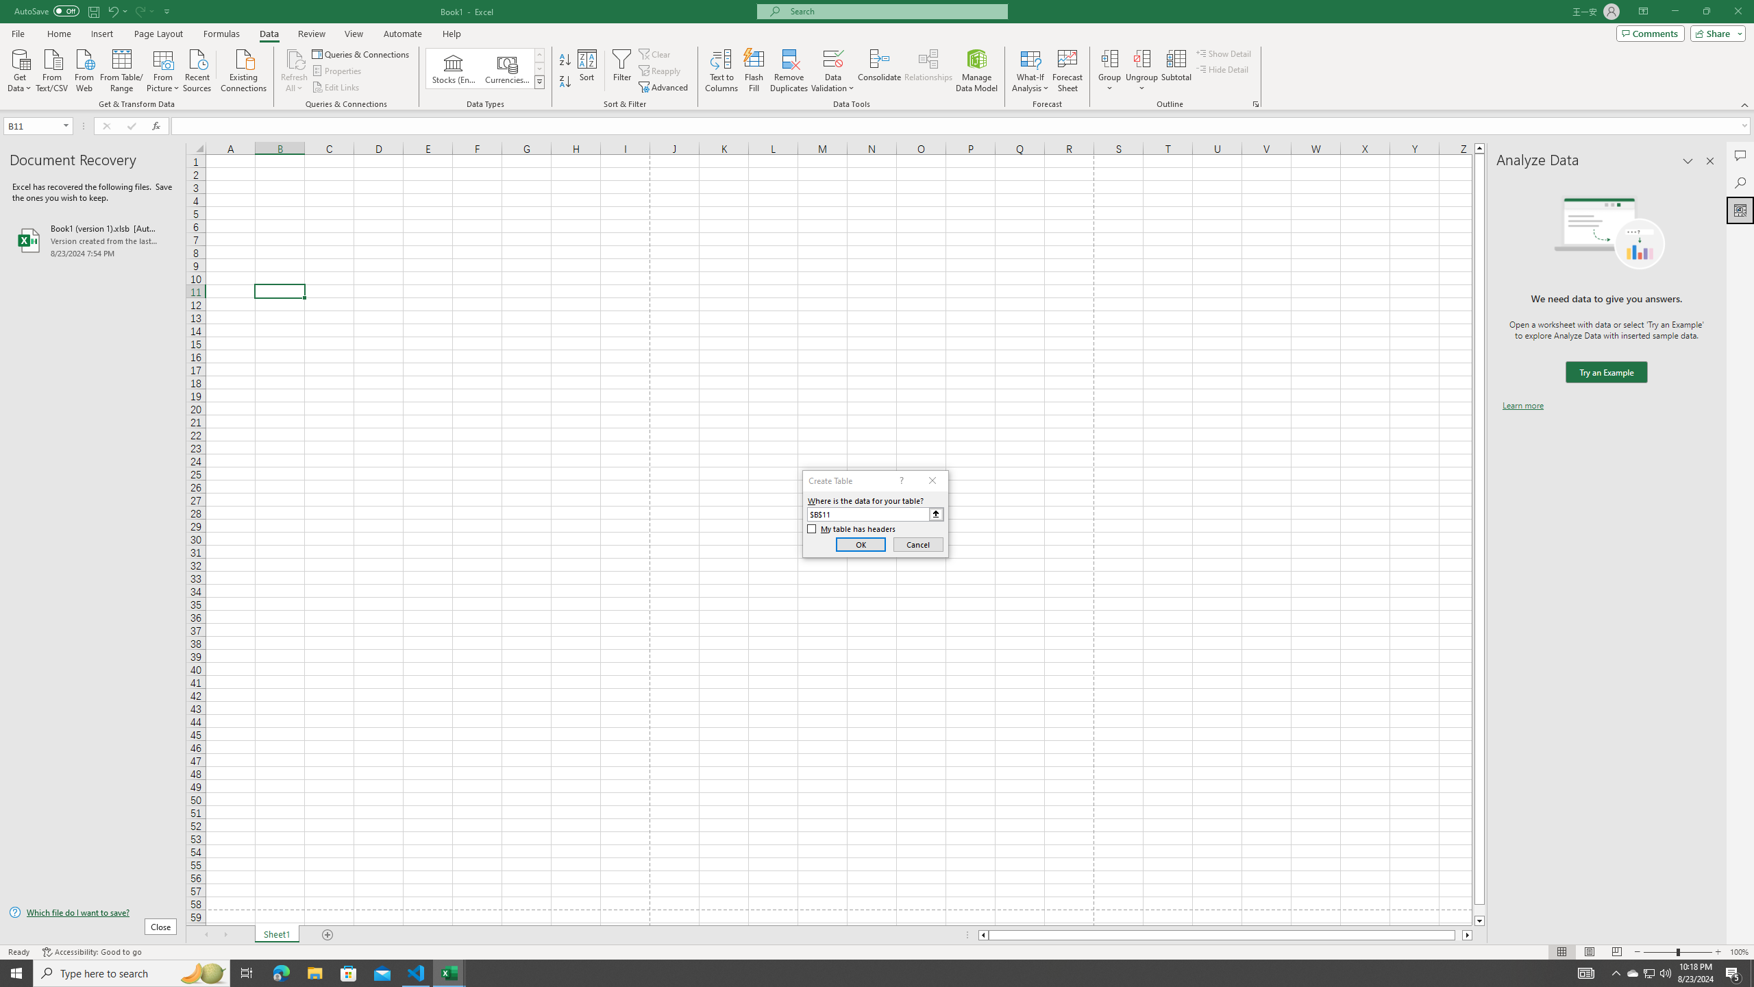  What do you see at coordinates (92, 952) in the screenshot?
I see `Accessibility Checker Accessibility: Good to go` at bounding box center [92, 952].